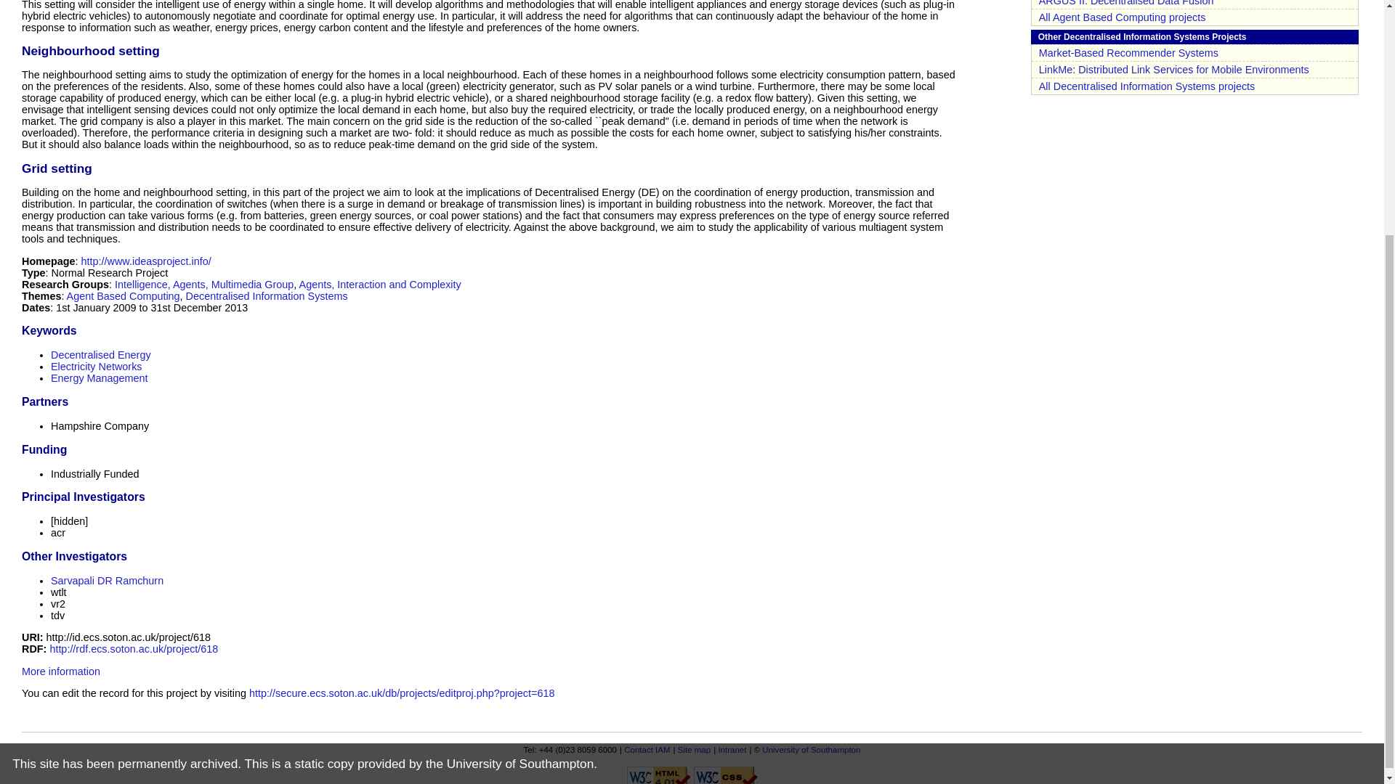 The height and width of the screenshot is (784, 1395). I want to click on More information, so click(61, 671).